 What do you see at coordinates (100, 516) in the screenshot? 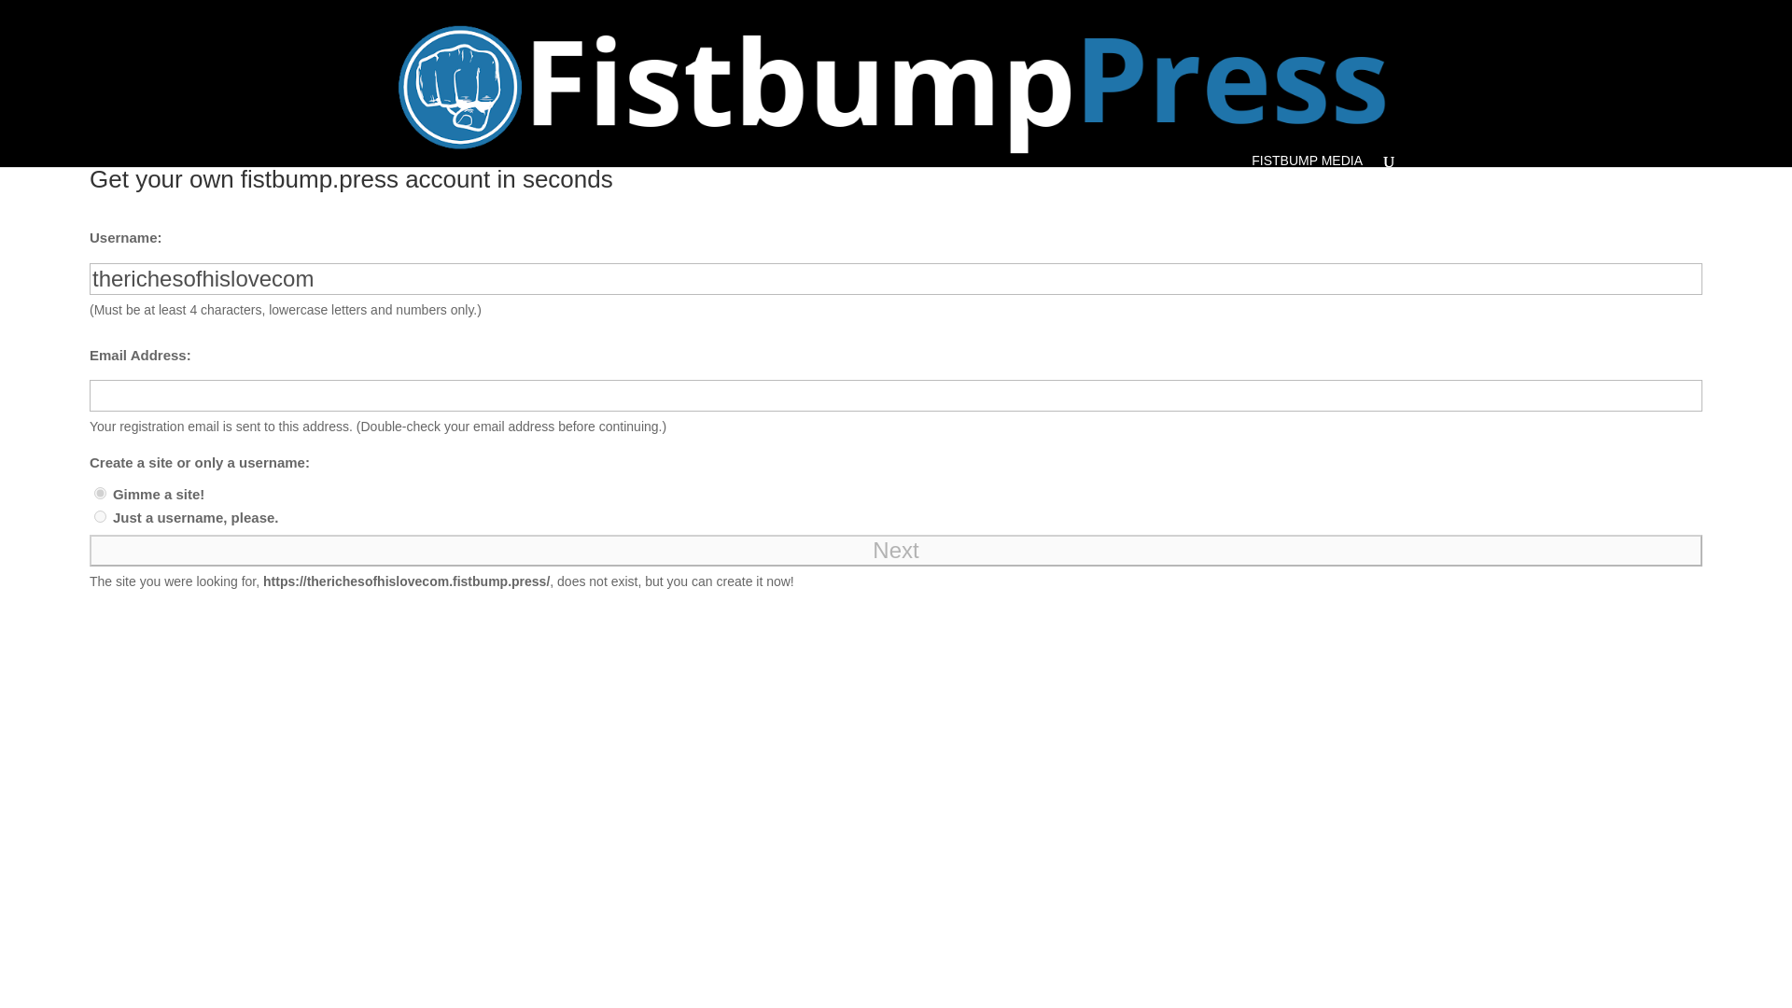
I see `user` at bounding box center [100, 516].